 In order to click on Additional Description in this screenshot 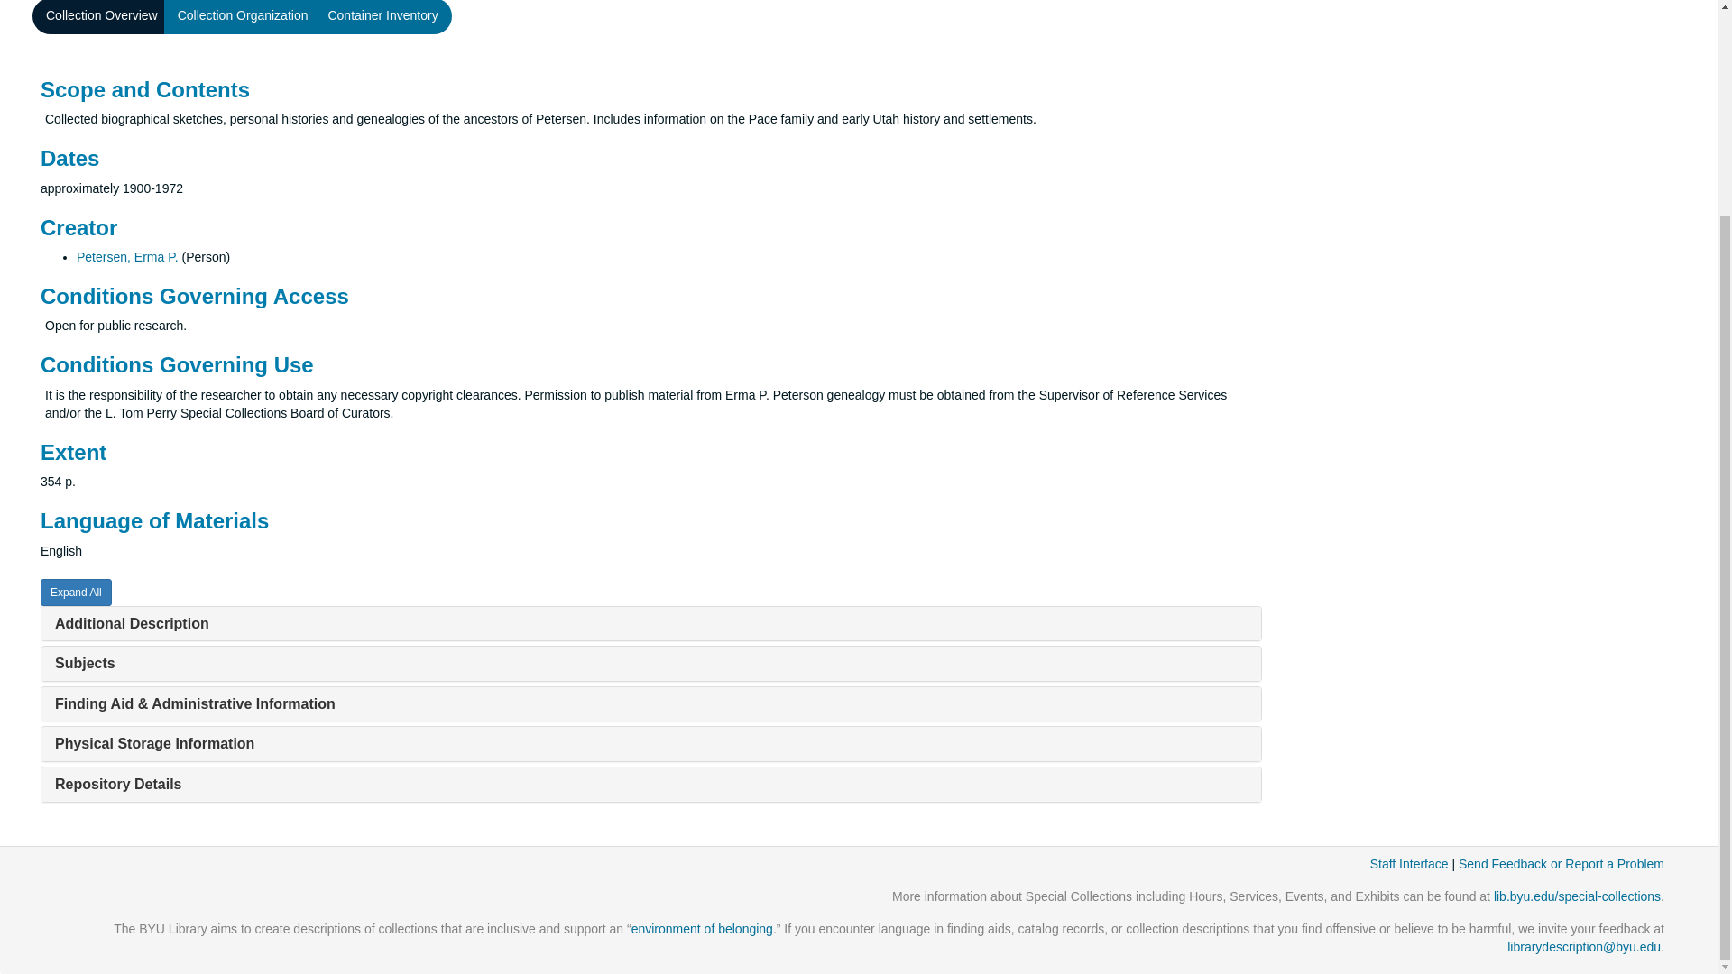, I will do `click(132, 622)`.